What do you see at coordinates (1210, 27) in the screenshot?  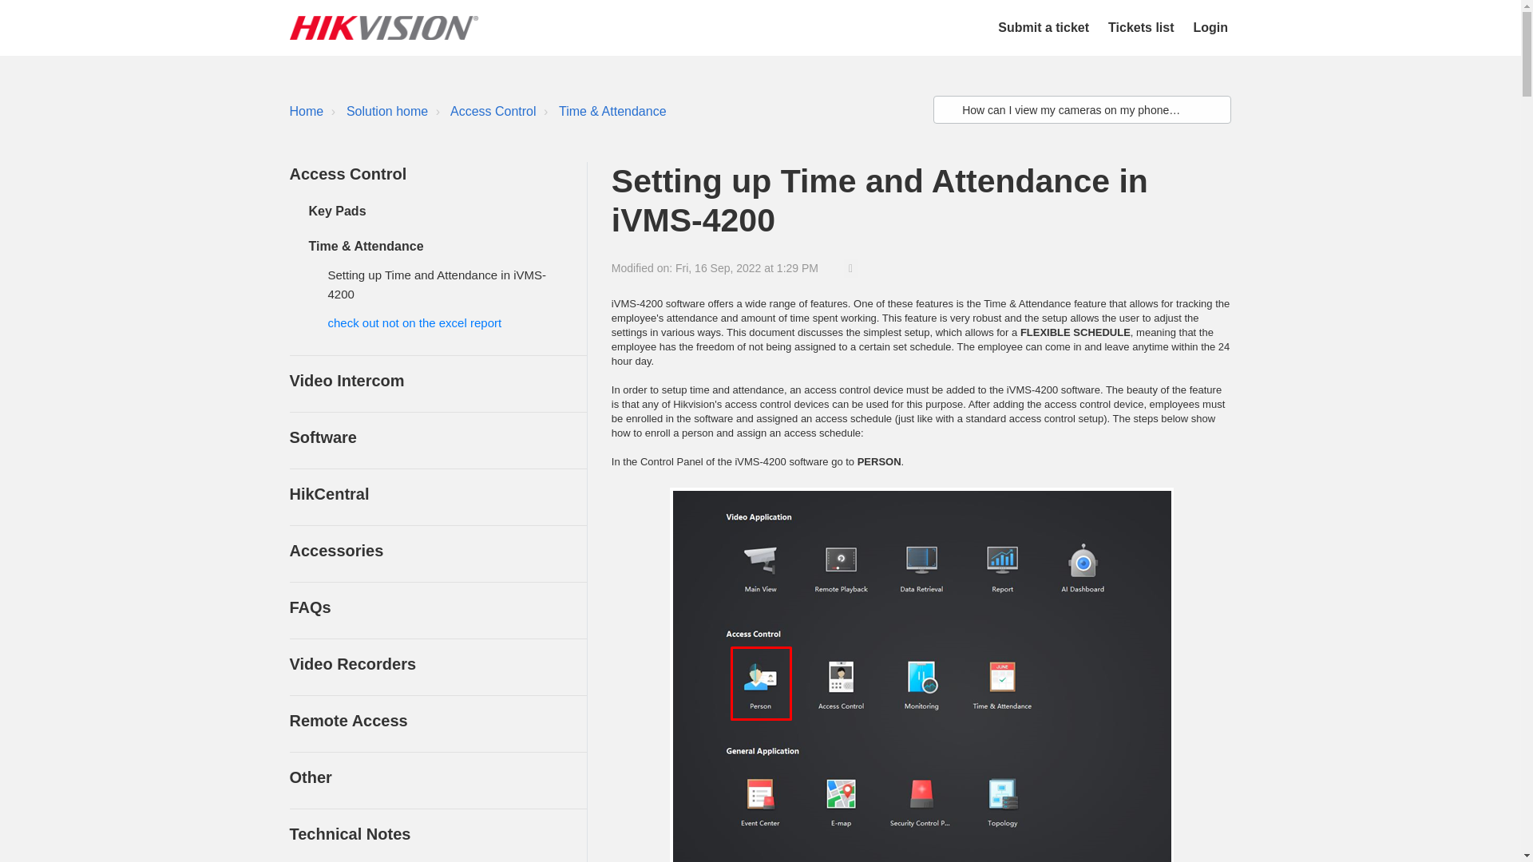 I see `Login` at bounding box center [1210, 27].